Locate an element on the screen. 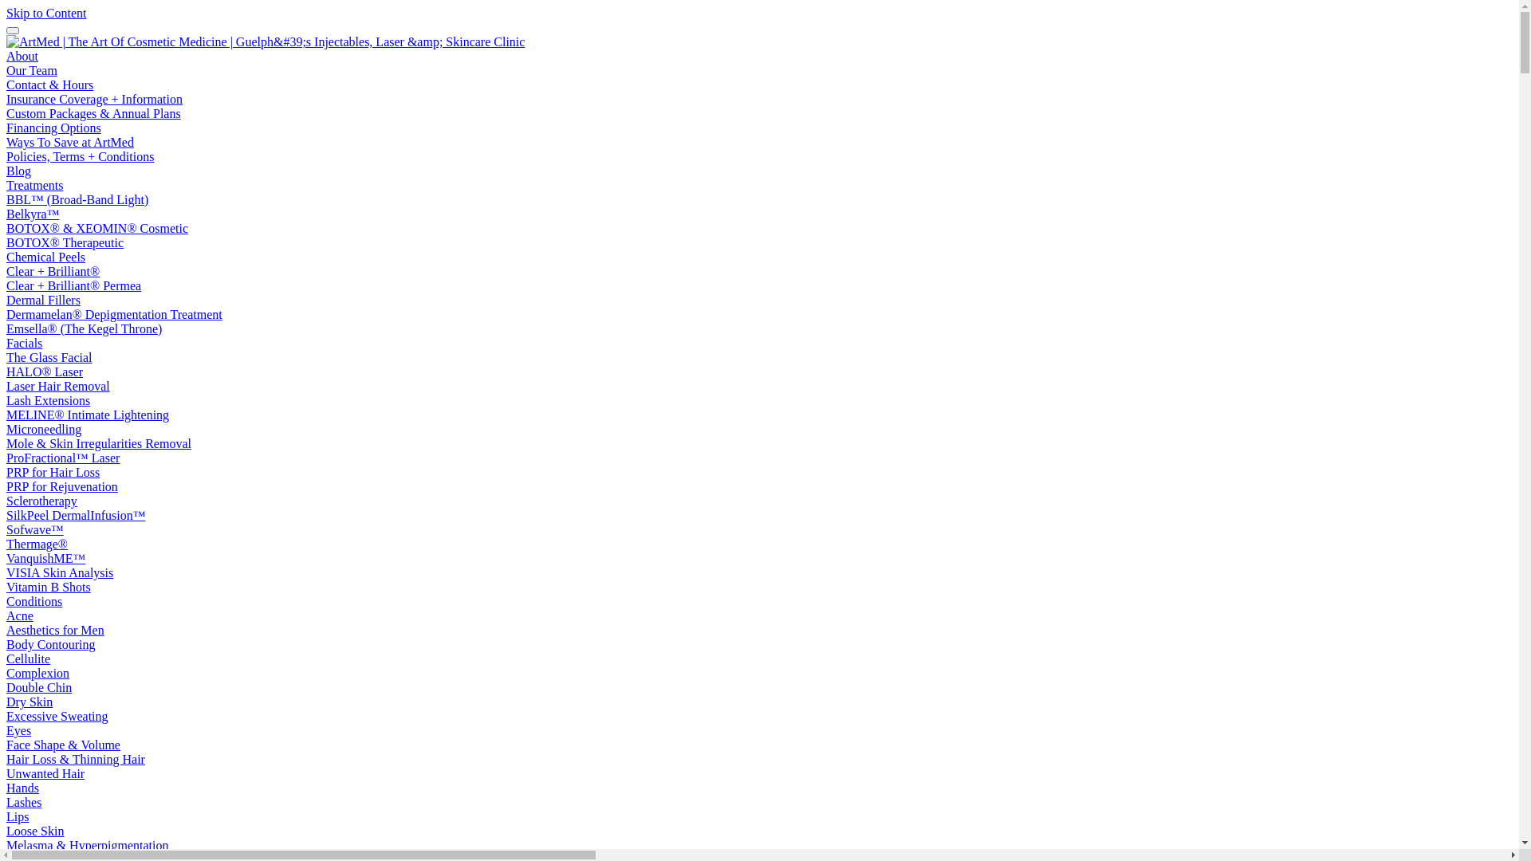 Image resolution: width=1531 pixels, height=861 pixels. Laser Hair Removal is located at coordinates (58, 386).